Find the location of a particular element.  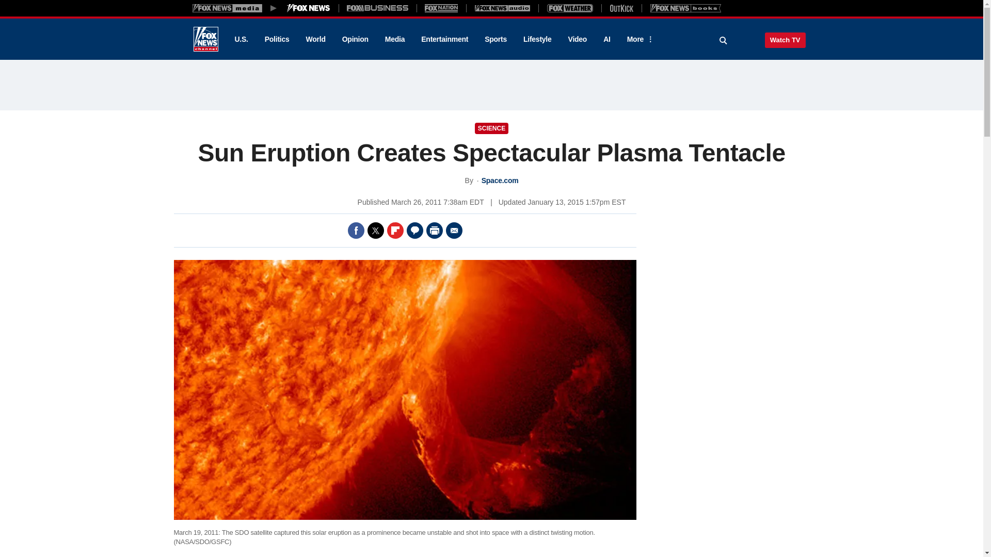

Books is located at coordinates (685, 8).